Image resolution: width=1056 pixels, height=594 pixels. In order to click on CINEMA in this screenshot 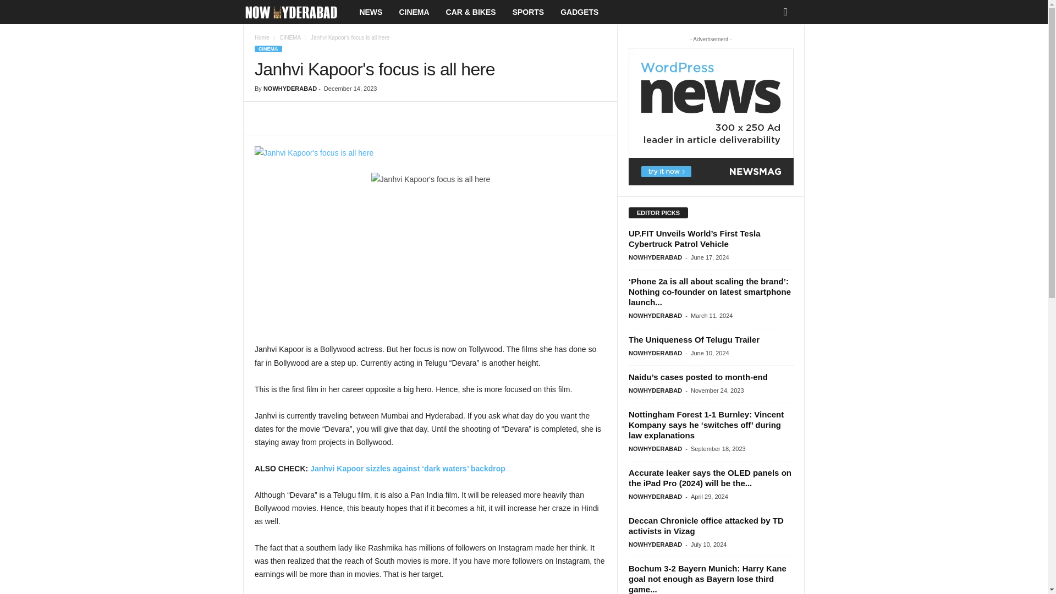, I will do `click(414, 12)`.